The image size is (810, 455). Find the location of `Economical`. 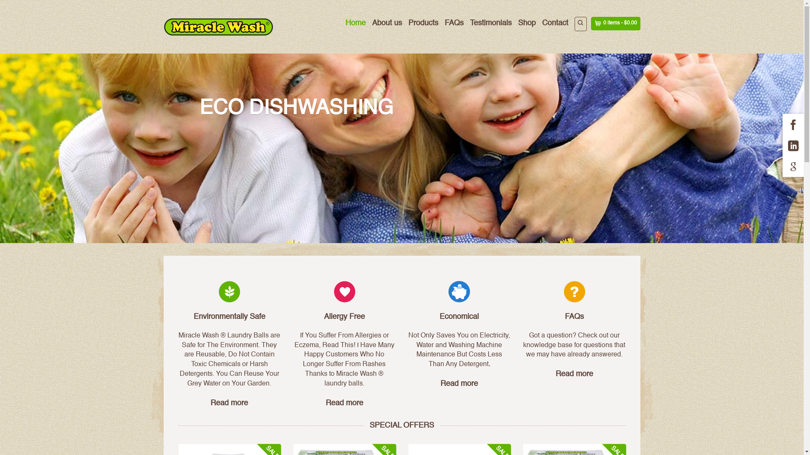

Economical is located at coordinates (459, 317).